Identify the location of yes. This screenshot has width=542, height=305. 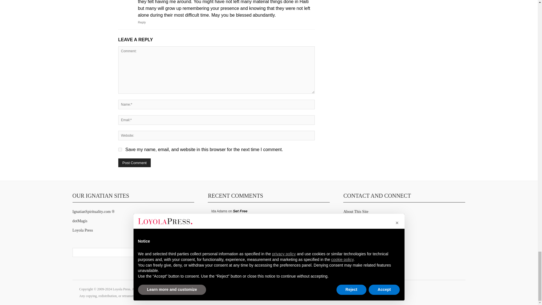
(120, 149).